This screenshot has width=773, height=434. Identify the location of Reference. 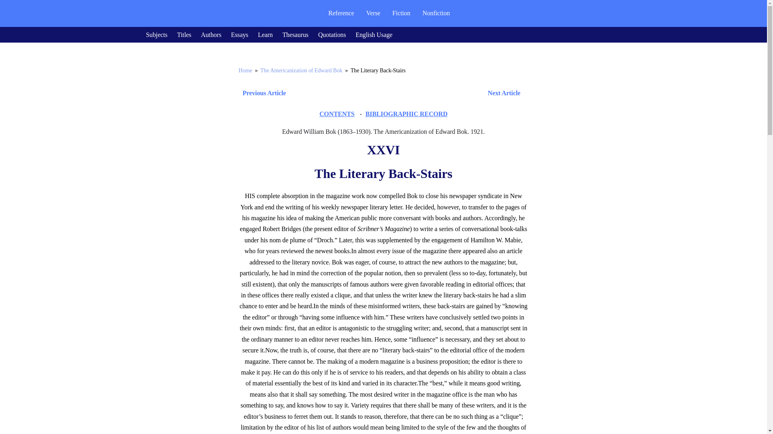
(341, 13).